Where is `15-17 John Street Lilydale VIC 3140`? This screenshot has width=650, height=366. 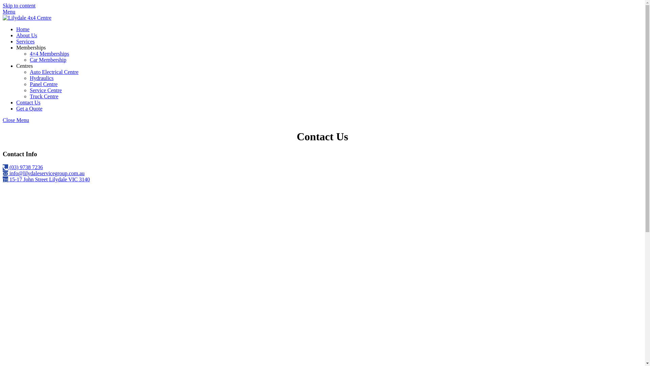
15-17 John Street Lilydale VIC 3140 is located at coordinates (46, 180).